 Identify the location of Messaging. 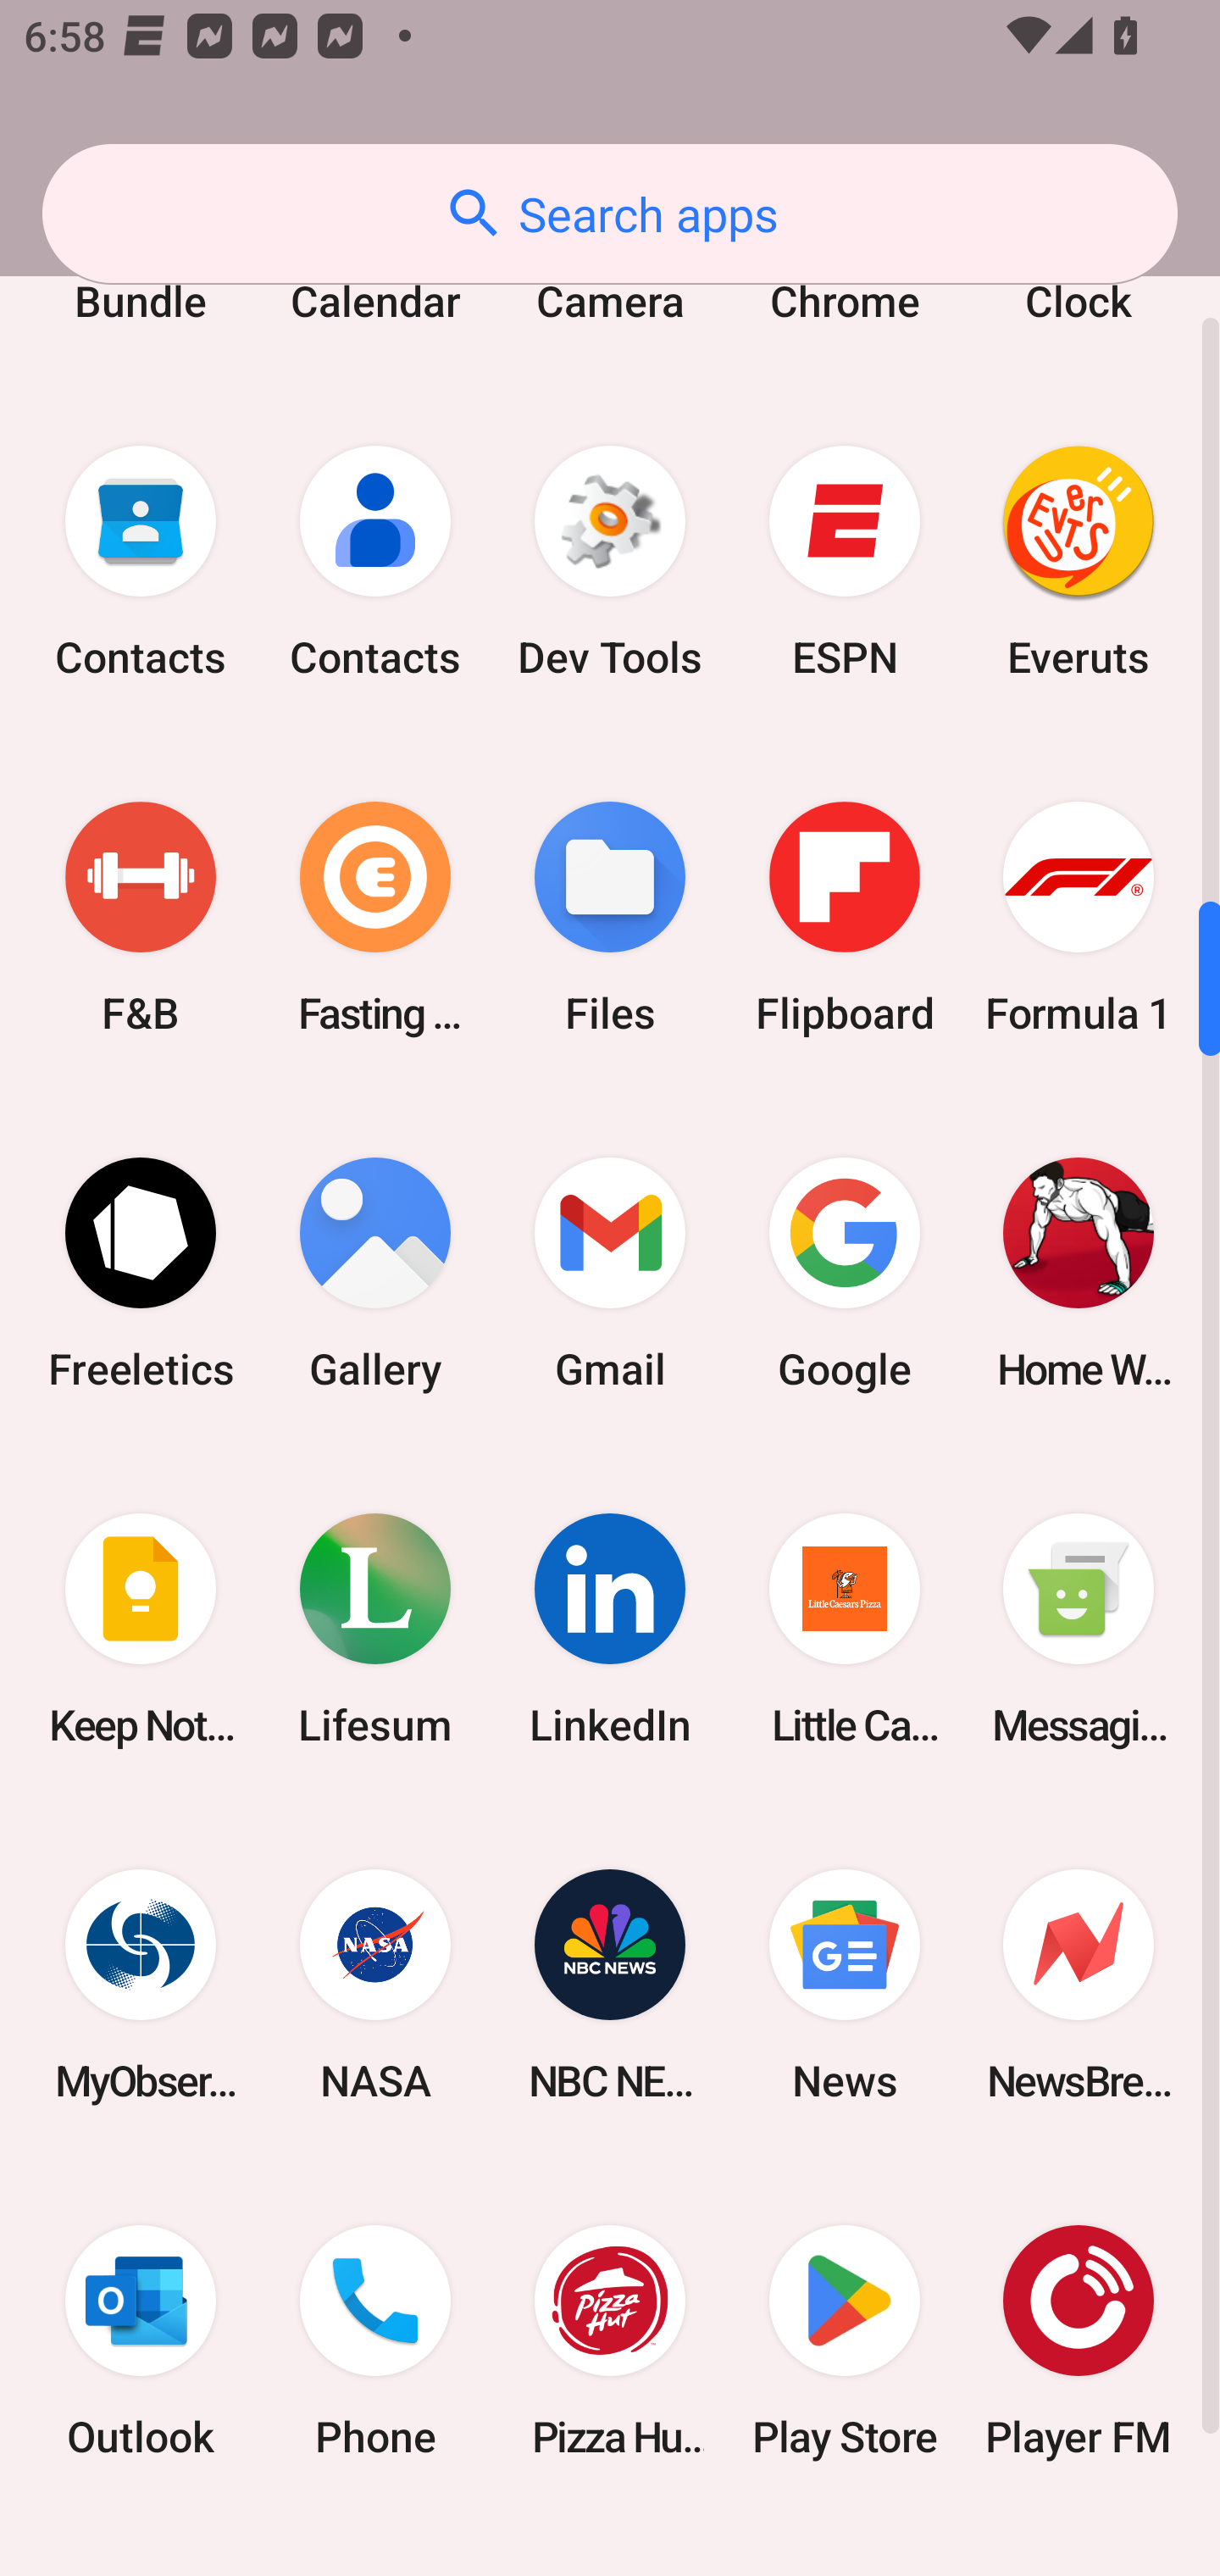
(1079, 1629).